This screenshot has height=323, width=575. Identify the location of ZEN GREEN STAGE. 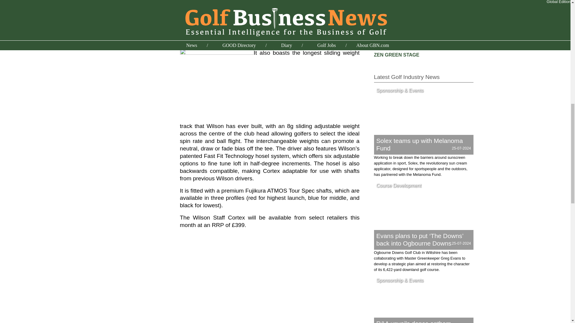
(397, 55).